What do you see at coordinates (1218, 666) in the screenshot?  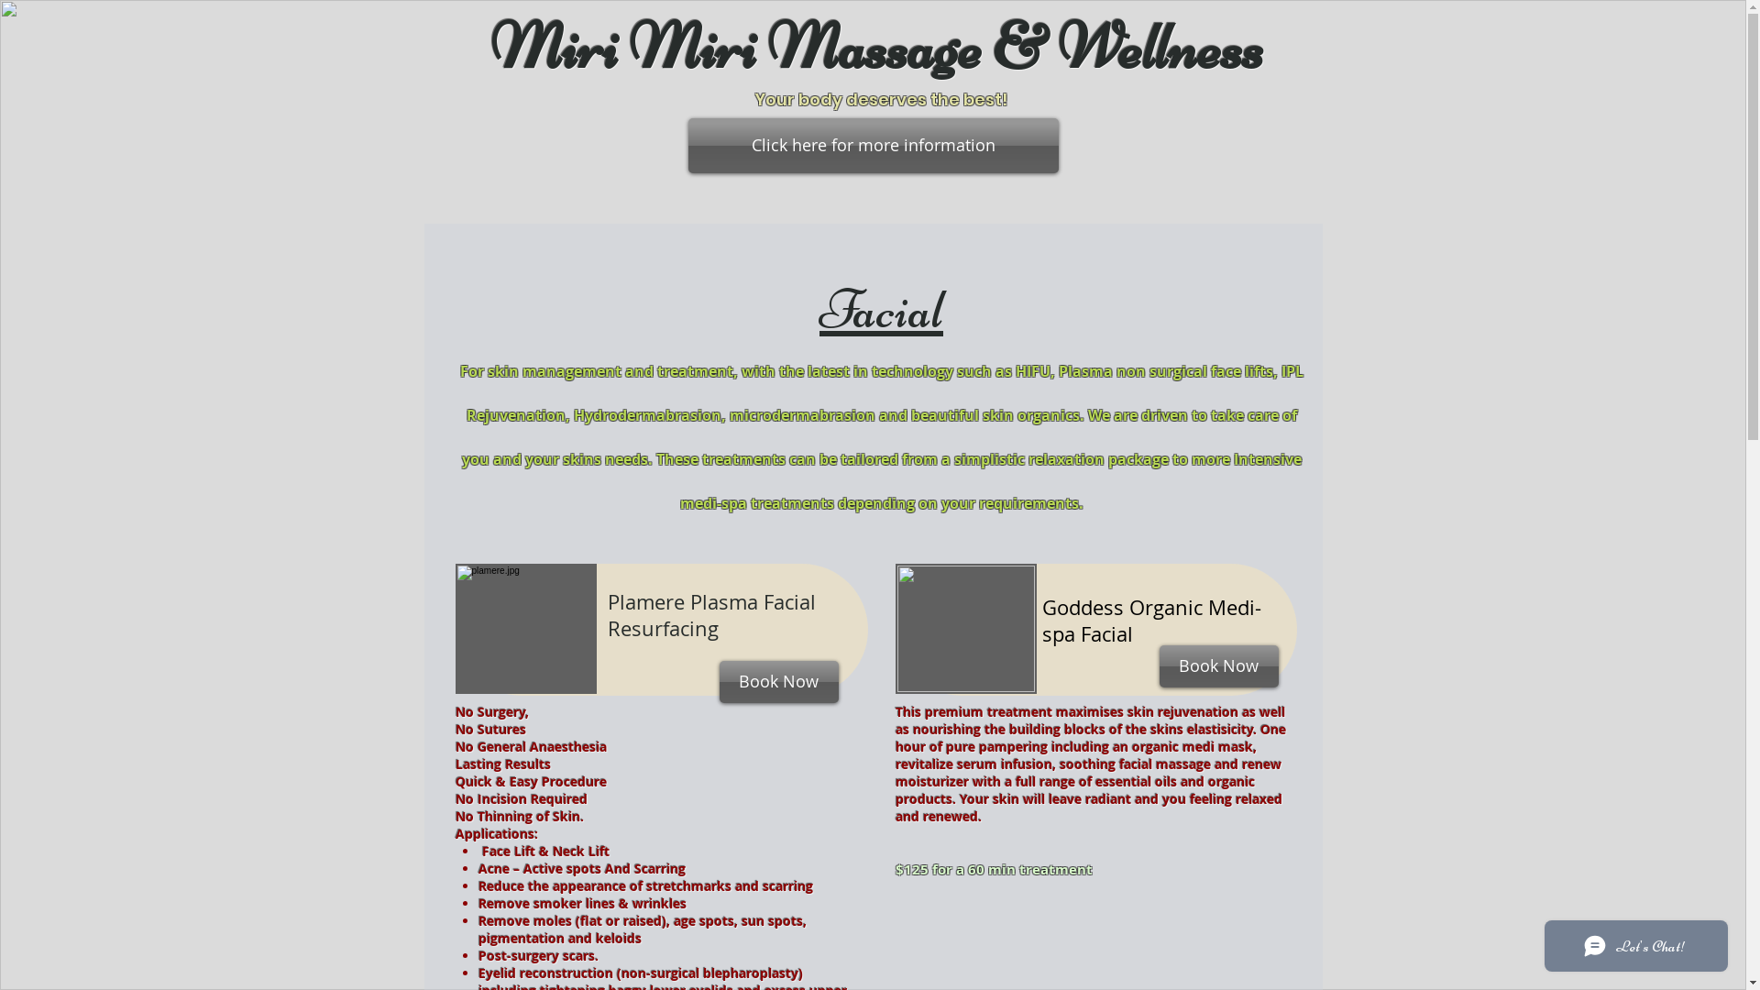 I see `Book Now` at bounding box center [1218, 666].